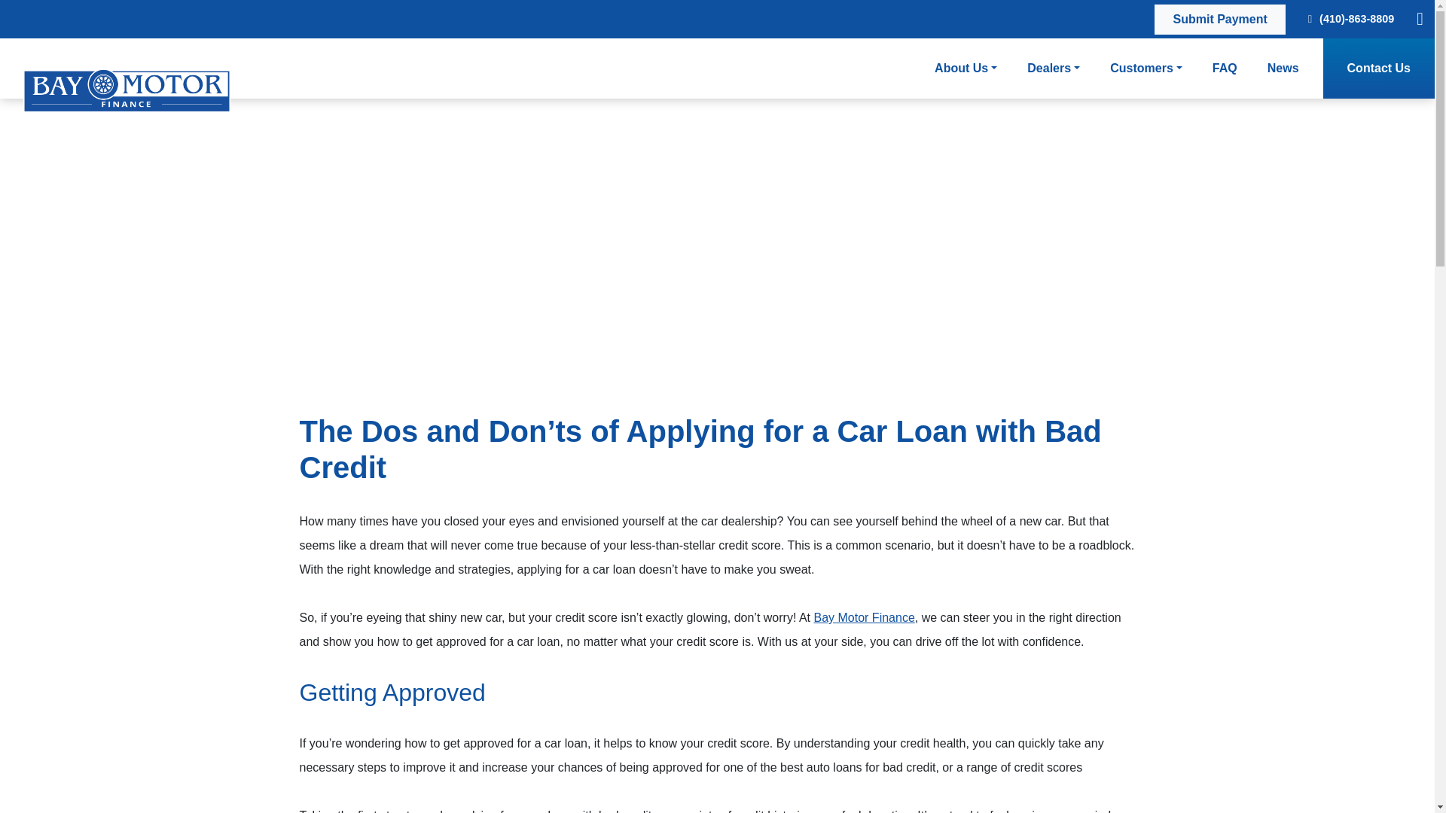 Image resolution: width=1446 pixels, height=813 pixels. What do you see at coordinates (966, 68) in the screenshot?
I see `About Us` at bounding box center [966, 68].